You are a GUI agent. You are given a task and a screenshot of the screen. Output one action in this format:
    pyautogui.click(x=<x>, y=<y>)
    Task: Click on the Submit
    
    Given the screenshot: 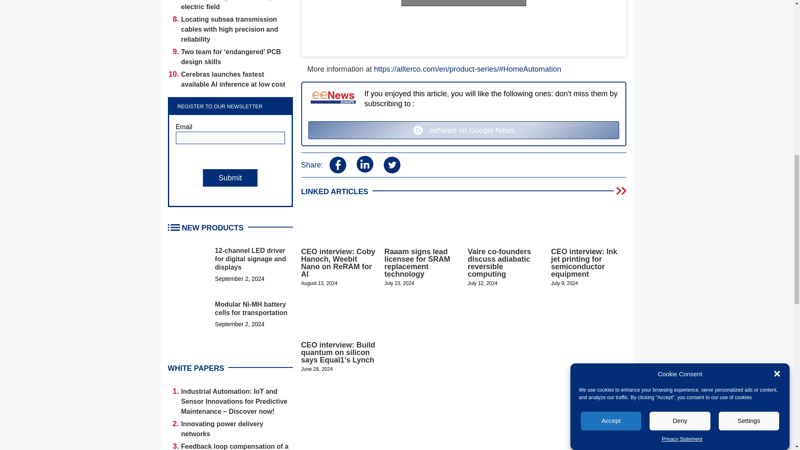 What is the action you would take?
    pyautogui.click(x=230, y=178)
    